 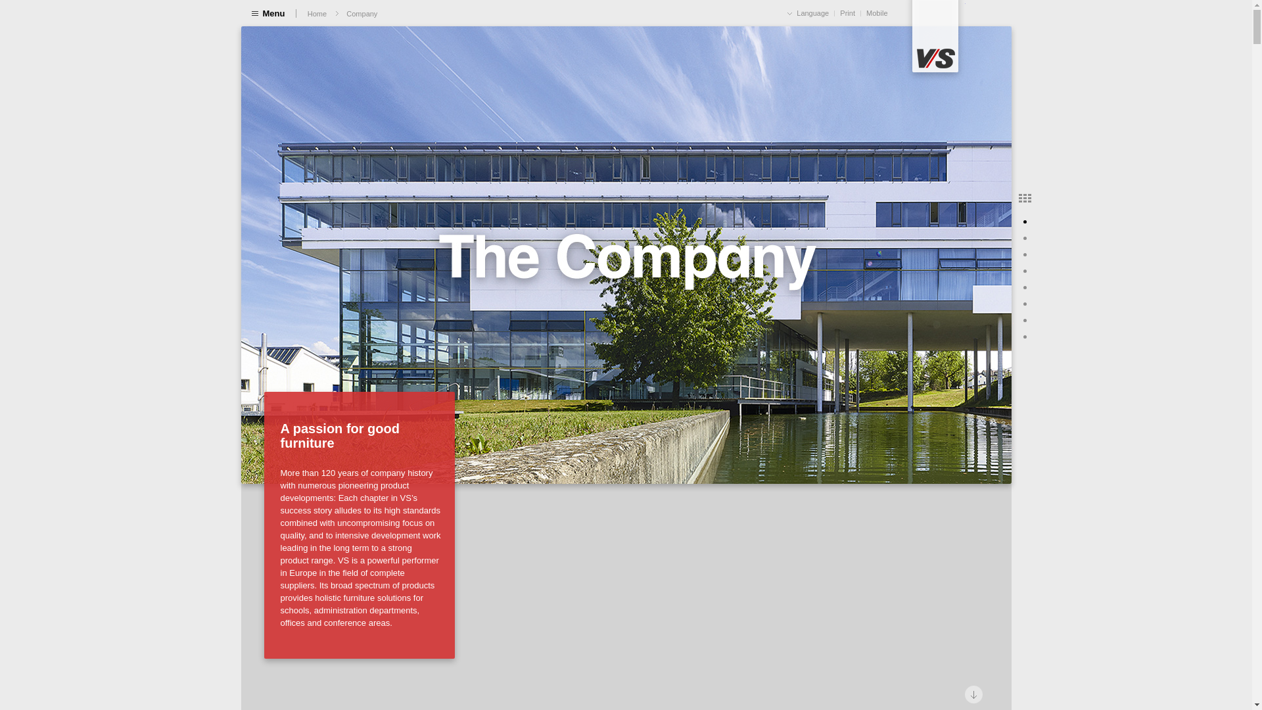 I want to click on Home, so click(x=317, y=12).